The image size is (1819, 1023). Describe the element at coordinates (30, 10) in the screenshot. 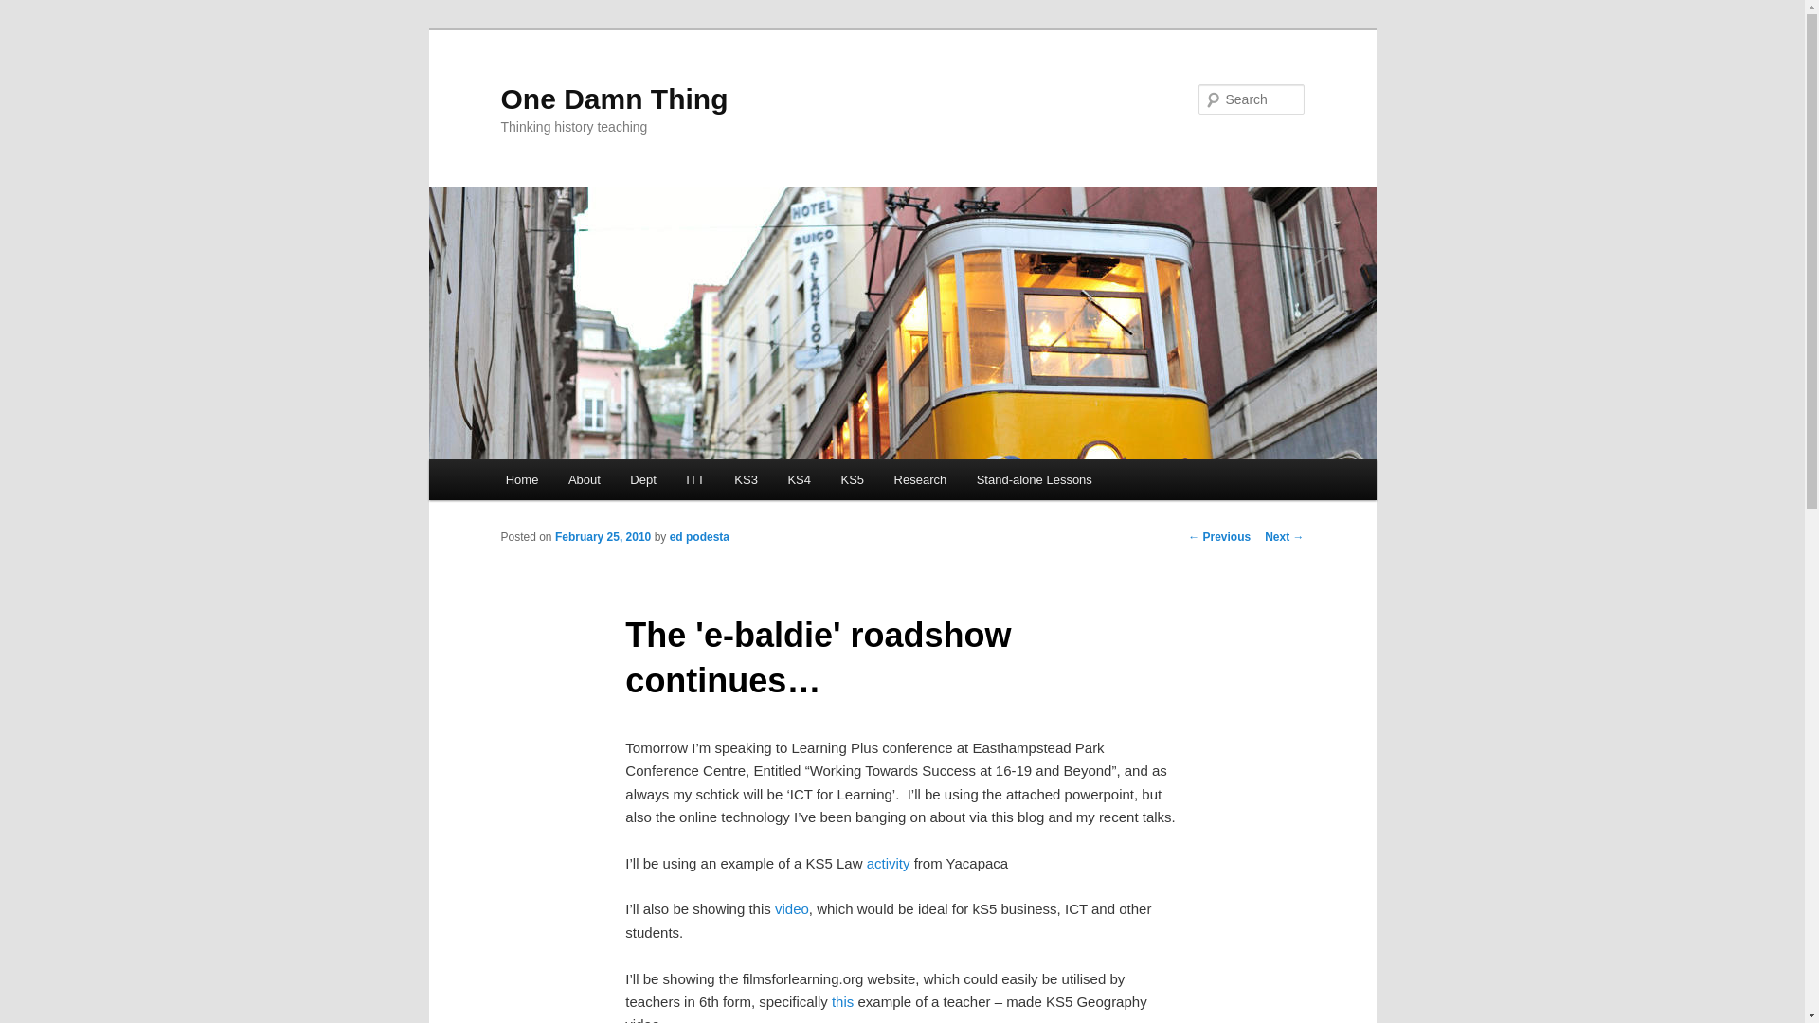

I see `Search` at that location.